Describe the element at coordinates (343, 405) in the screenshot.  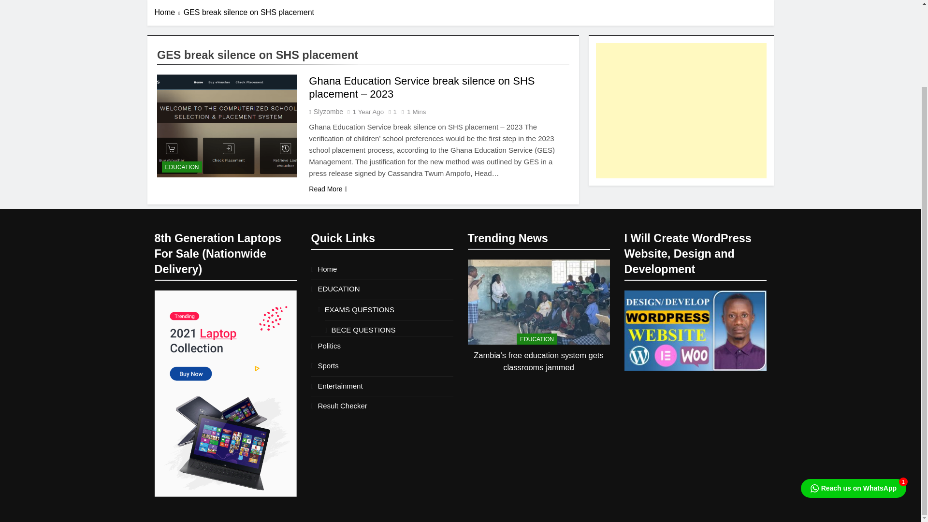
I see `Result Checker` at that location.